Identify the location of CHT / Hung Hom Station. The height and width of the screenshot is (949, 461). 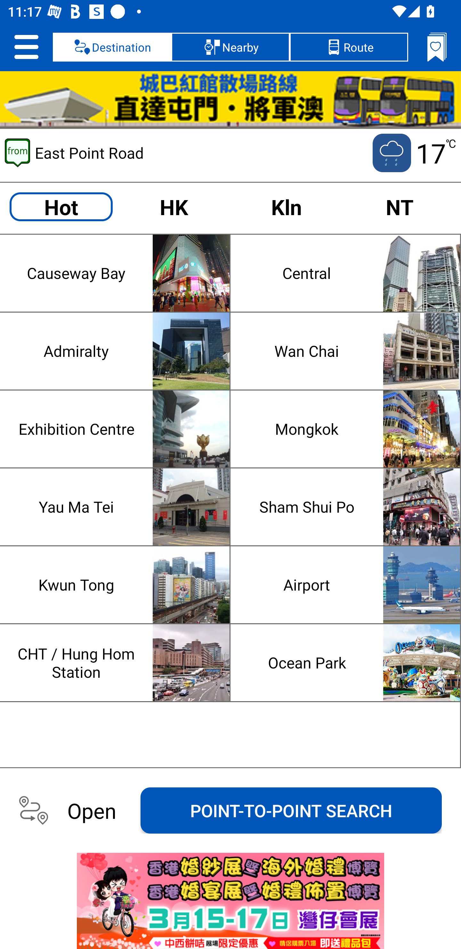
(117, 663).